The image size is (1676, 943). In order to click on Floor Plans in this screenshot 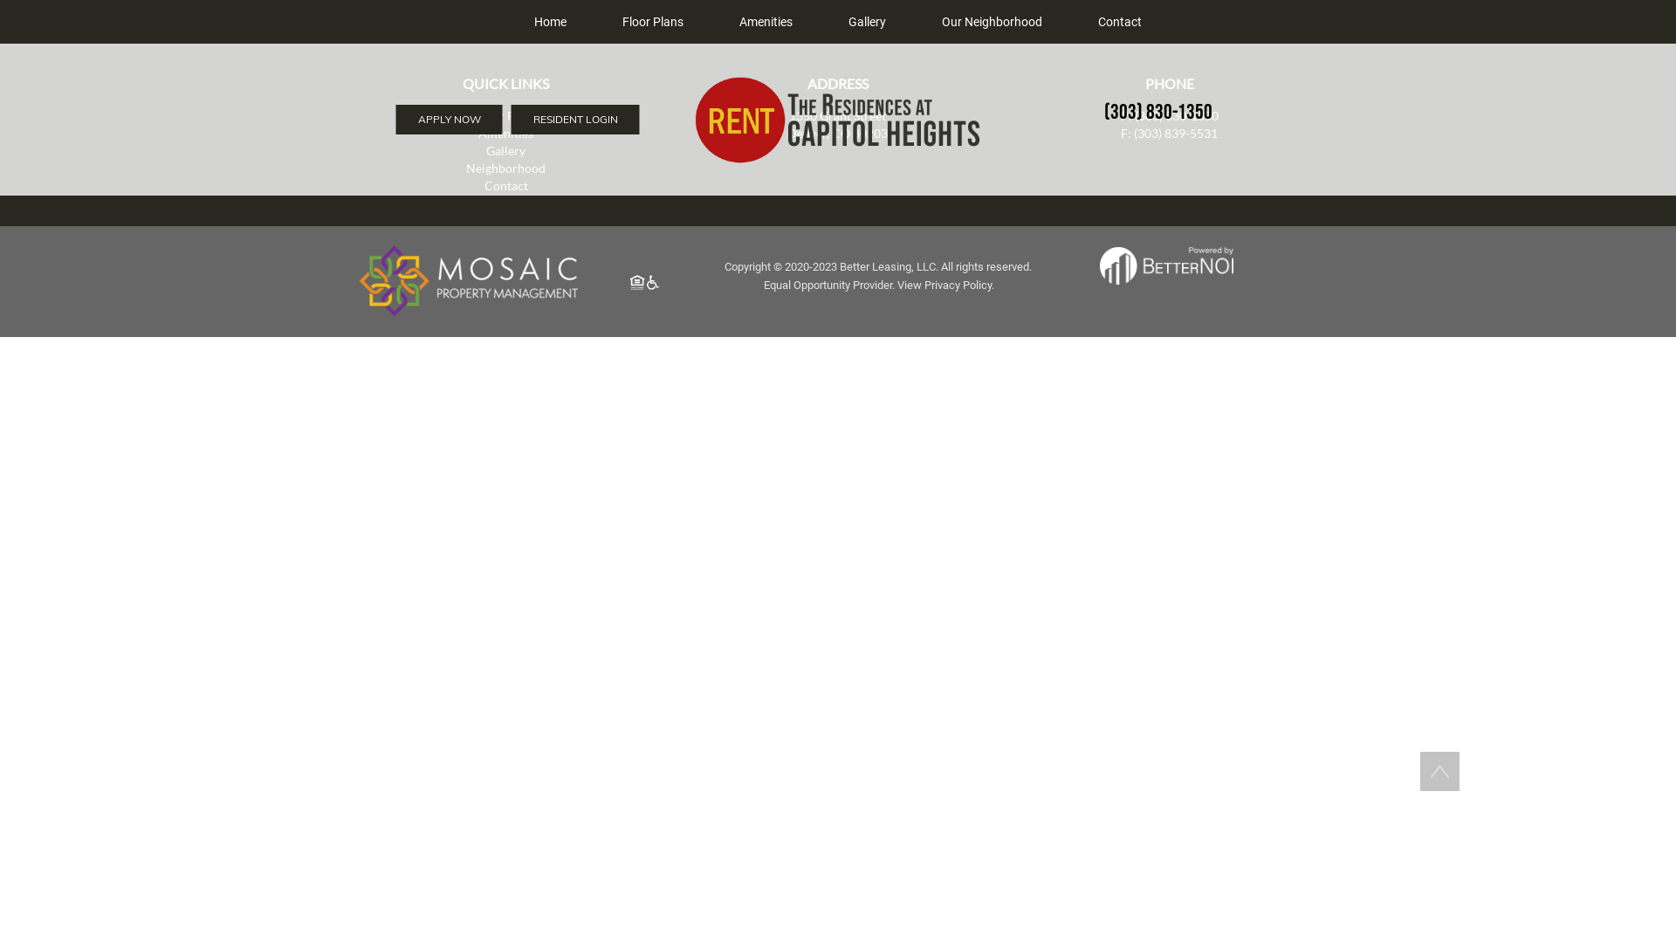, I will do `click(506, 116)`.